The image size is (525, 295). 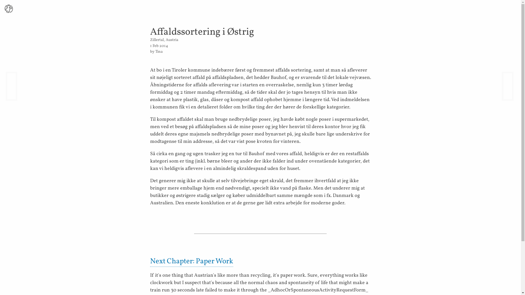 What do you see at coordinates (191, 262) in the screenshot?
I see `Next Chapter: Paper Work` at bounding box center [191, 262].